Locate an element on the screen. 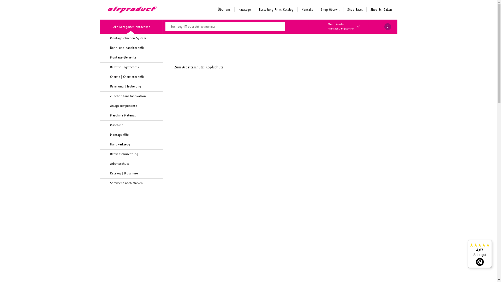  Rohr- und Kanaltechnik is located at coordinates (127, 48).